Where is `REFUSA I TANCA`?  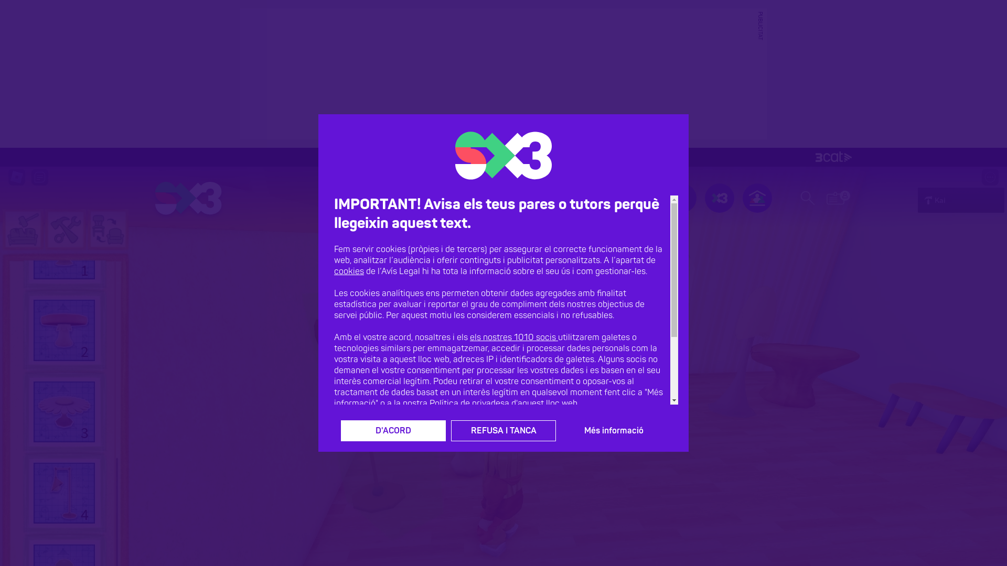 REFUSA I TANCA is located at coordinates (504, 431).